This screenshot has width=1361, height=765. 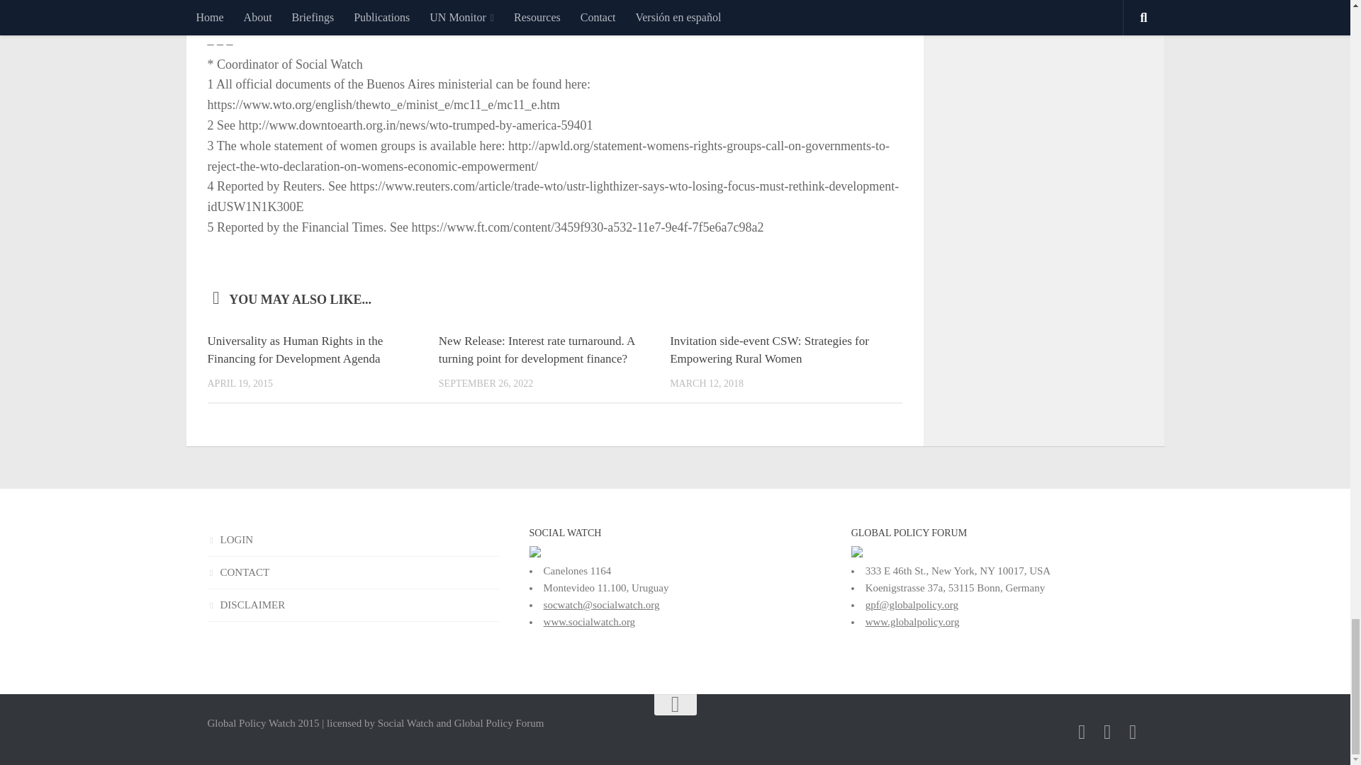 What do you see at coordinates (1133, 732) in the screenshot?
I see `rss` at bounding box center [1133, 732].